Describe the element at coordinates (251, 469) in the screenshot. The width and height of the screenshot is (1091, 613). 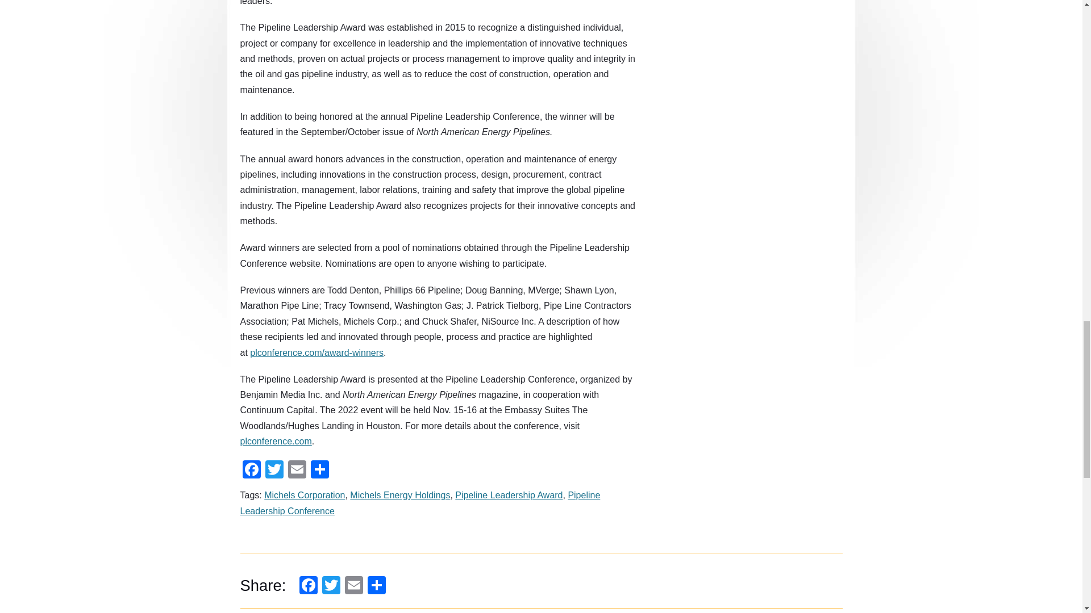
I see `Facebook` at that location.